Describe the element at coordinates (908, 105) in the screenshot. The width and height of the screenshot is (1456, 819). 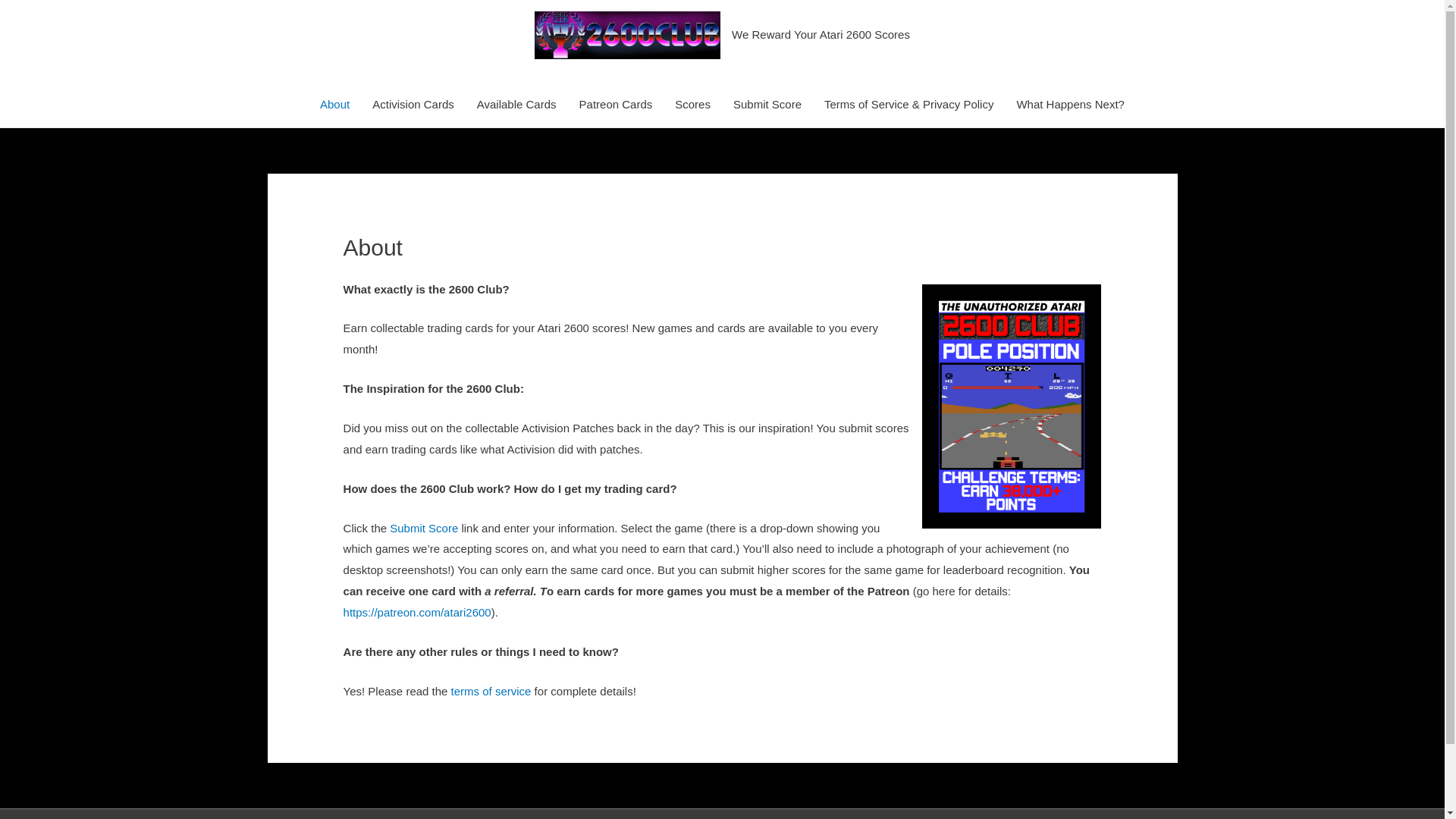
I see `Terms of Service & Privacy Policy` at that location.